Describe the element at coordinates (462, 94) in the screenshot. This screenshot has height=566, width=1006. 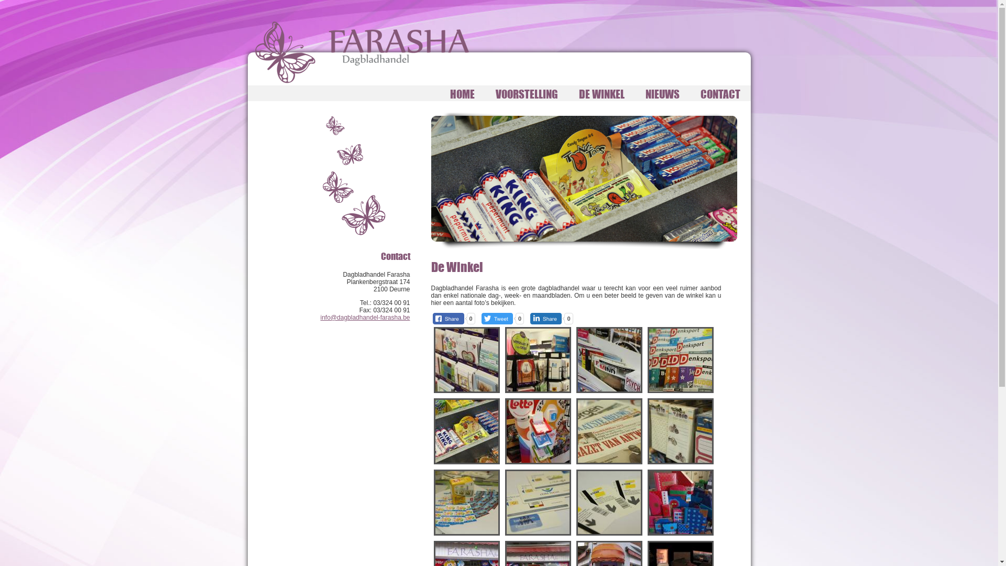
I see `HOME` at that location.